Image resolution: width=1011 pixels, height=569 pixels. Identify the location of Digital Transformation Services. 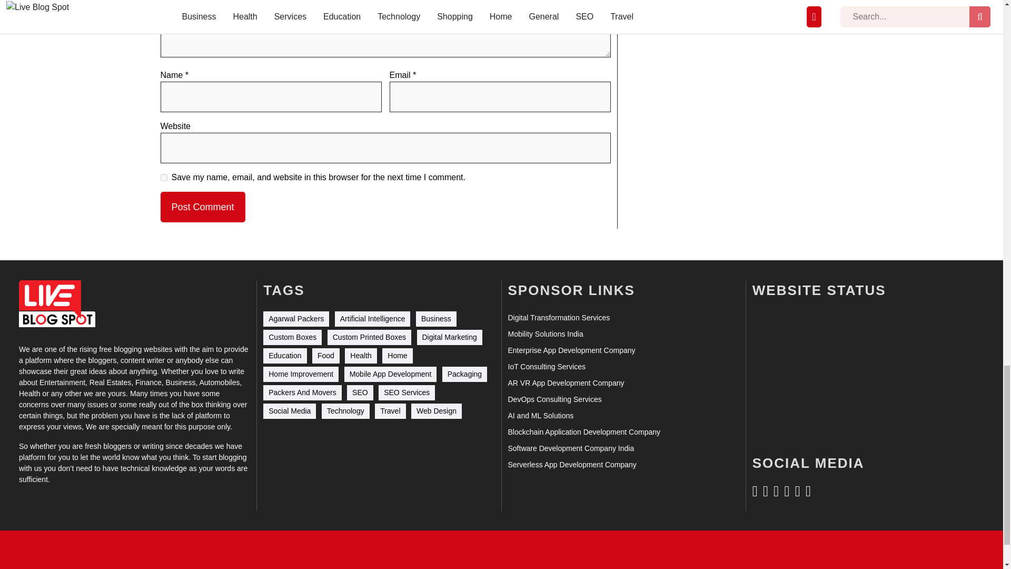
(558, 318).